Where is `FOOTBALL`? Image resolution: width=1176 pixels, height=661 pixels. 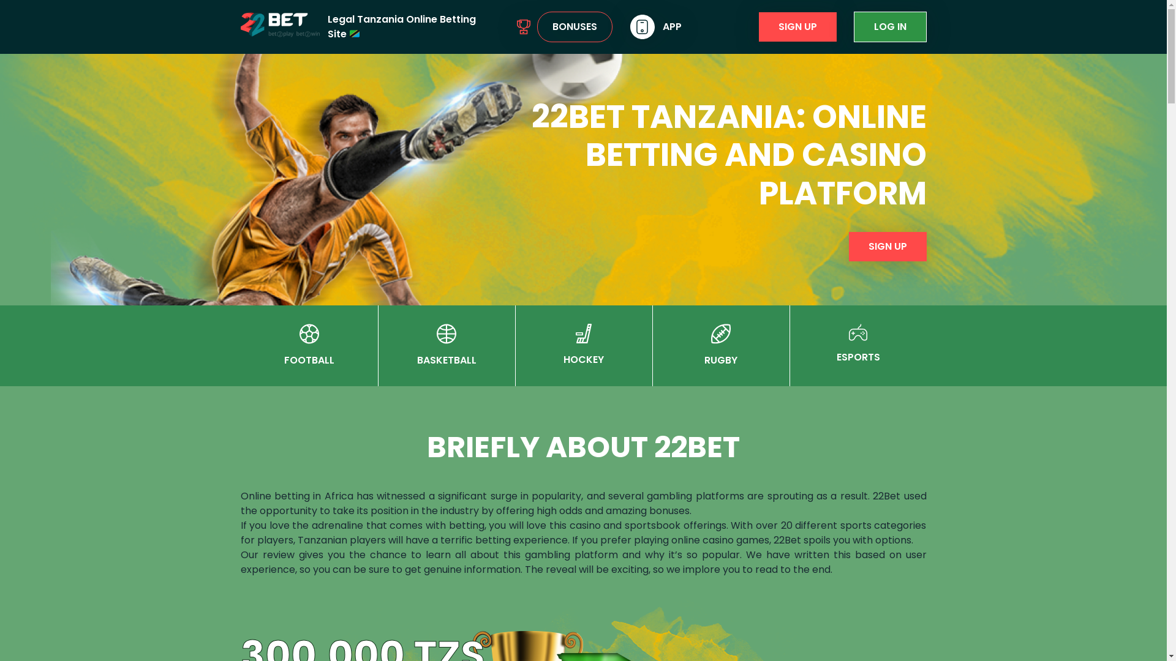
FOOTBALL is located at coordinates (309, 360).